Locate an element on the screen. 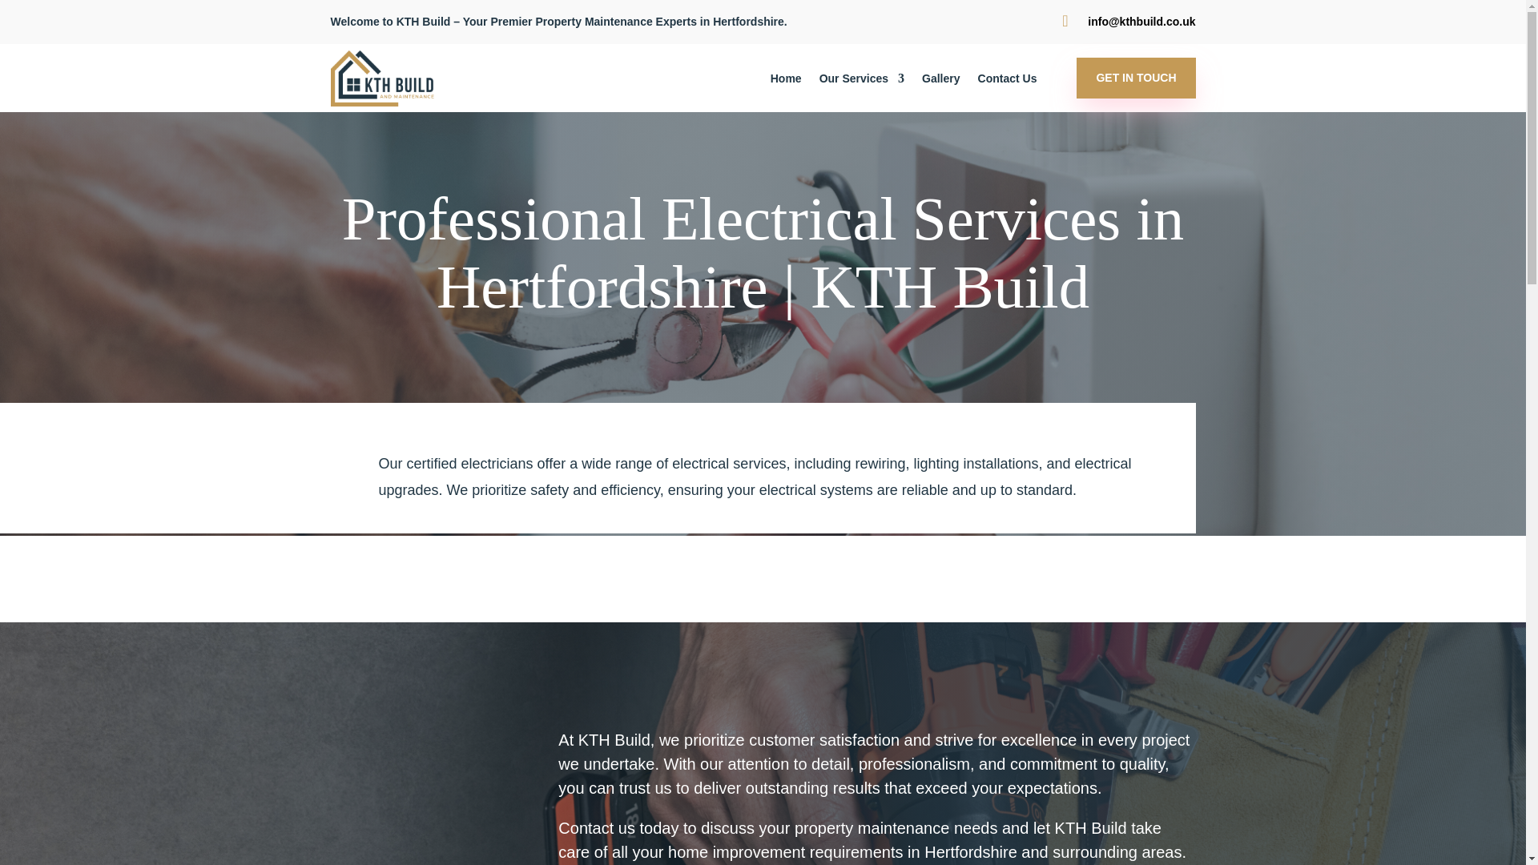  Contact Us is located at coordinates (1008, 80).